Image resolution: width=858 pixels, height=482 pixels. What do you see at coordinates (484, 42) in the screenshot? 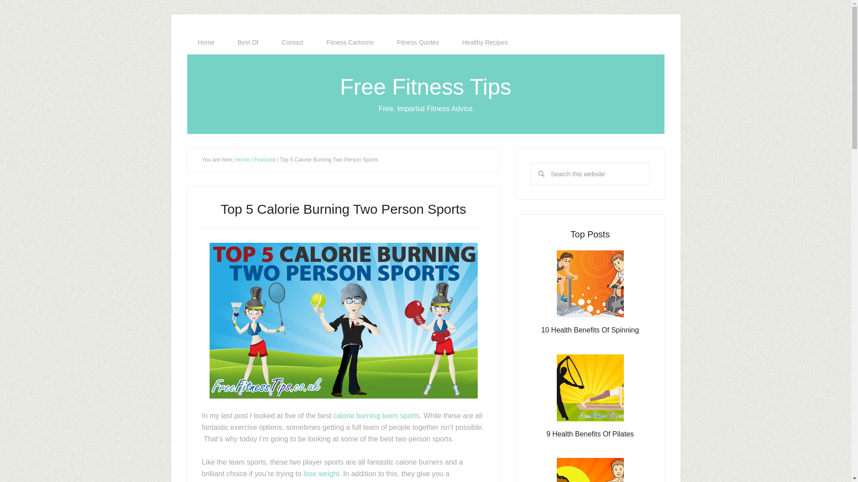
I see `Healthy Recipes` at bounding box center [484, 42].